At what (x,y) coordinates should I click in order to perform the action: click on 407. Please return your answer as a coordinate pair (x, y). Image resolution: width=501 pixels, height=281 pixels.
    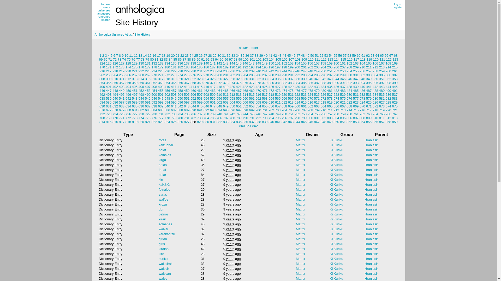
    Looking at the image, I should click on (148, 87).